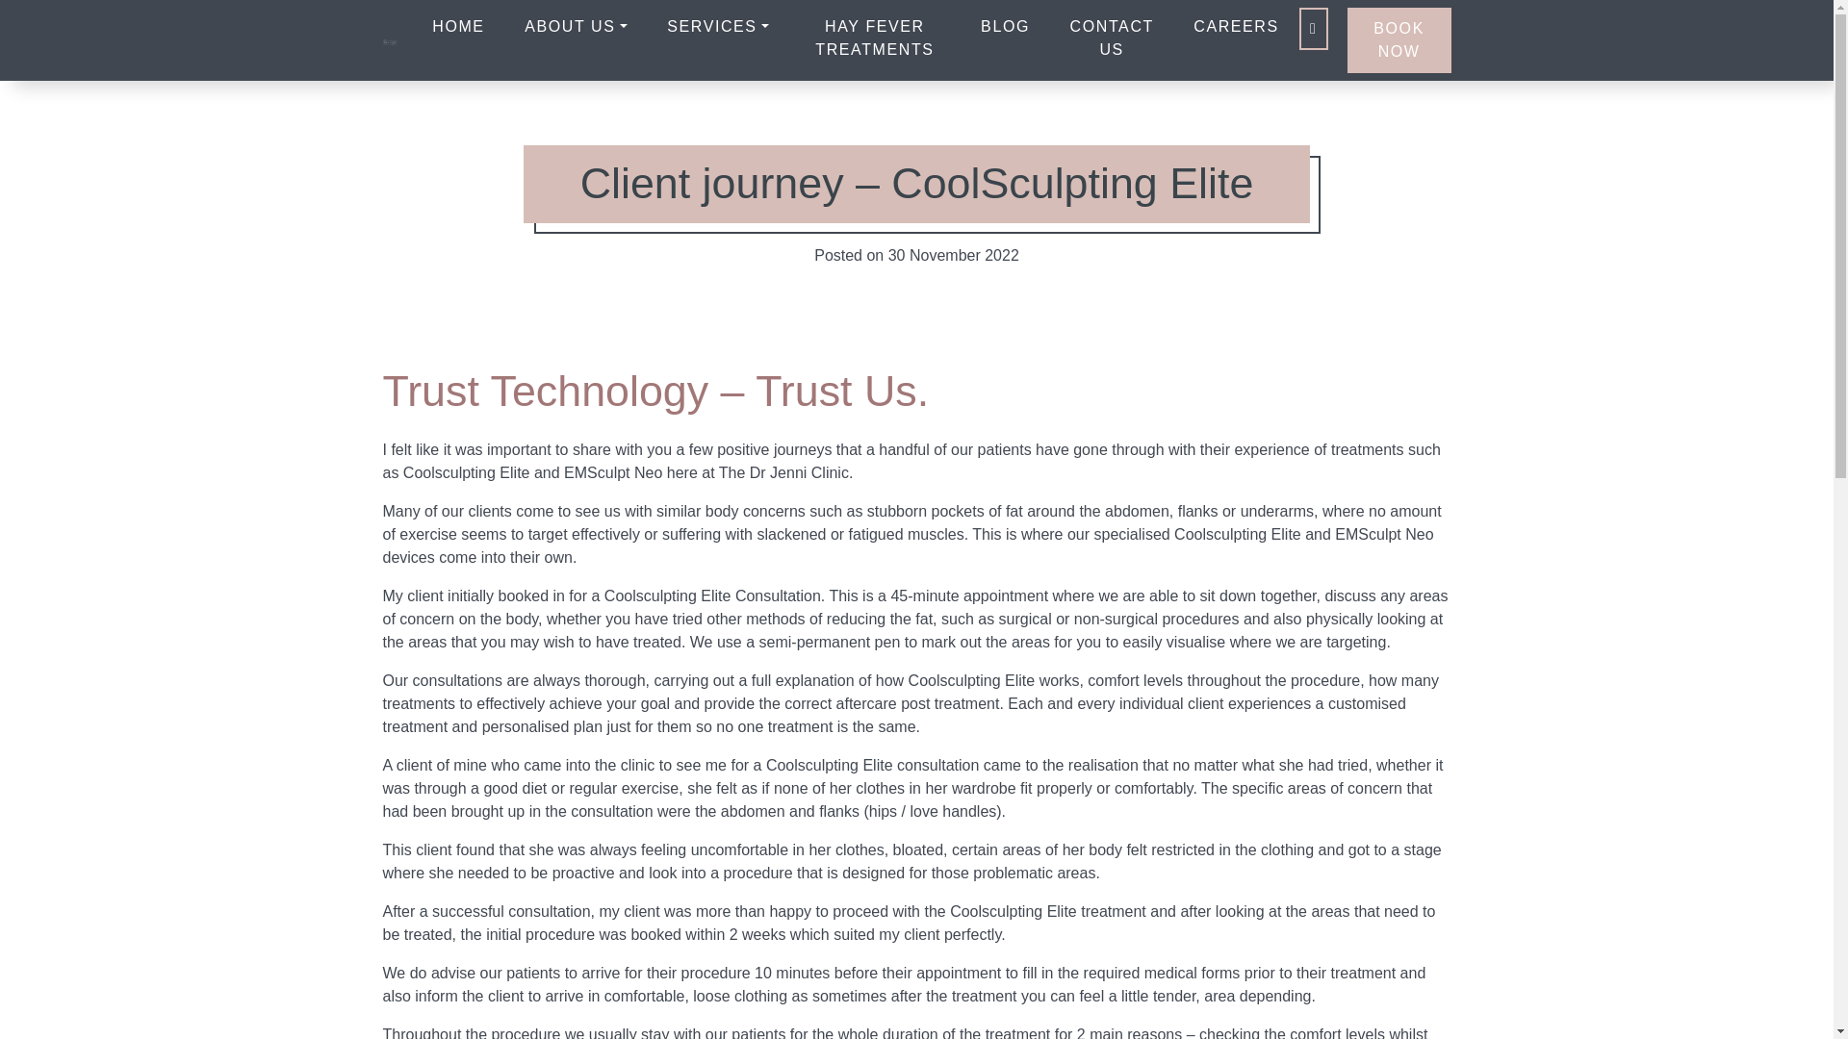 The height and width of the screenshot is (1039, 1848). Describe the element at coordinates (718, 26) in the screenshot. I see `SERVICES` at that location.